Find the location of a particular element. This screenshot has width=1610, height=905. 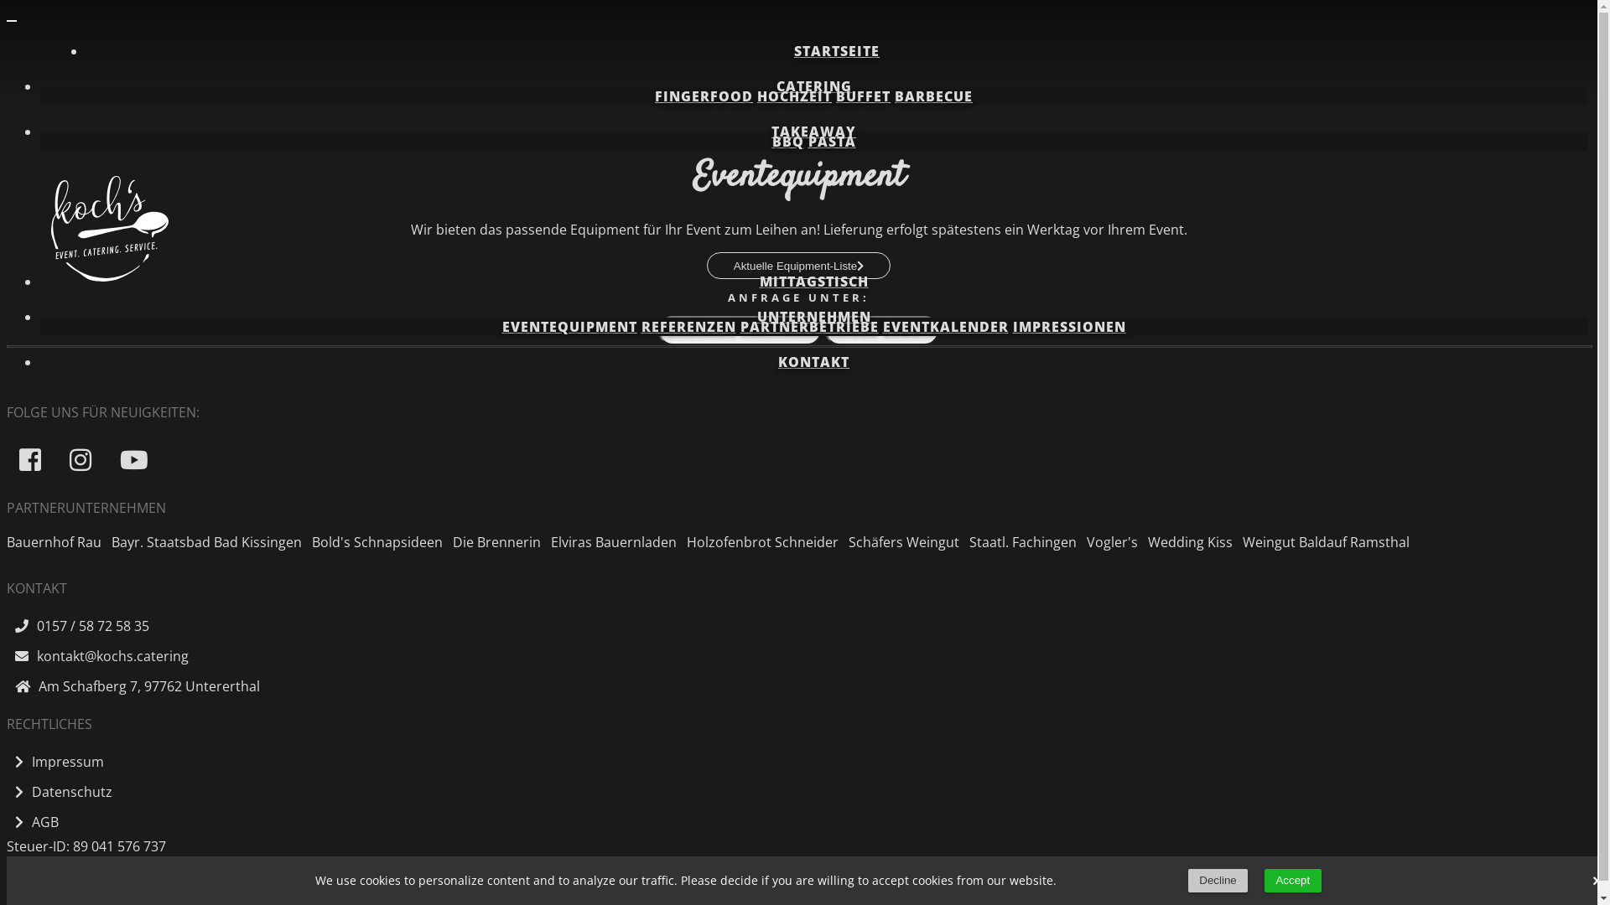

Impressum is located at coordinates (55, 762).